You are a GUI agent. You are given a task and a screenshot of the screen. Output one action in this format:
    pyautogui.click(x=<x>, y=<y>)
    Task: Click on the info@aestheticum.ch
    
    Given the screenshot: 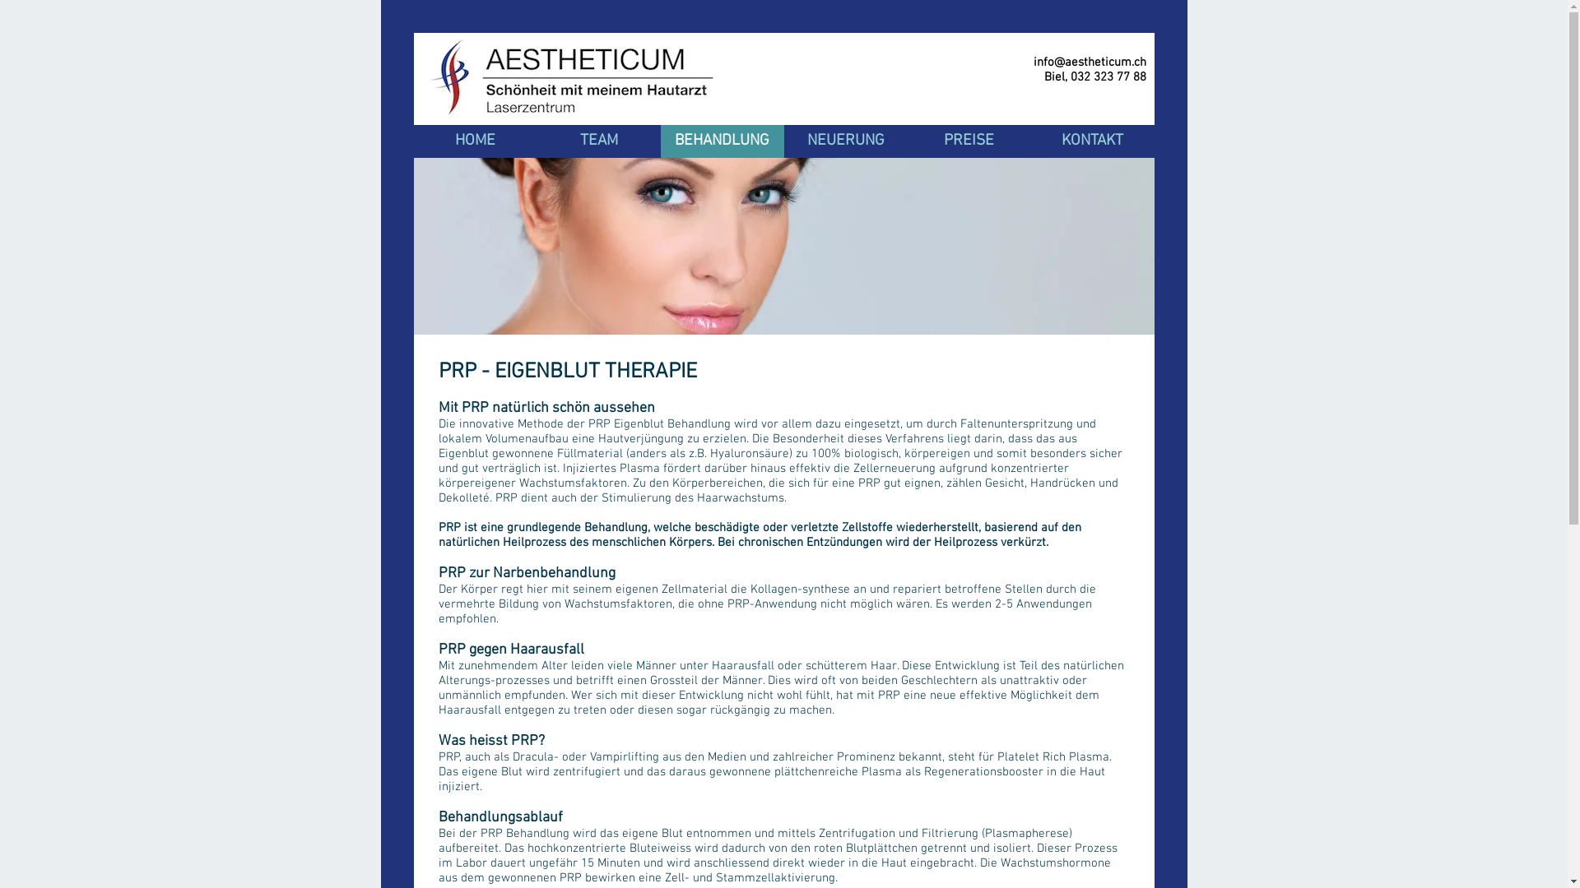 What is the action you would take?
    pyautogui.click(x=1090, y=62)
    